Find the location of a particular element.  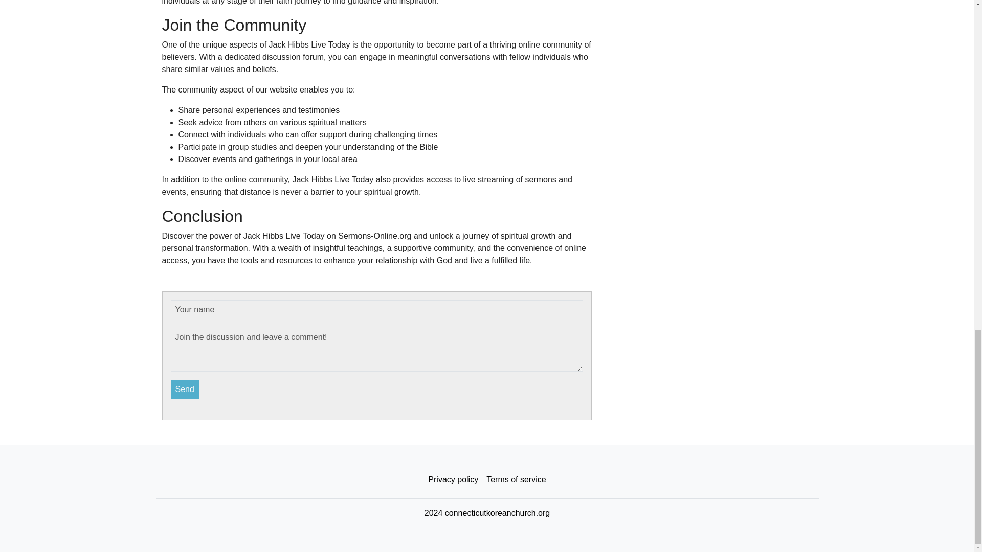

Terms of service is located at coordinates (516, 480).